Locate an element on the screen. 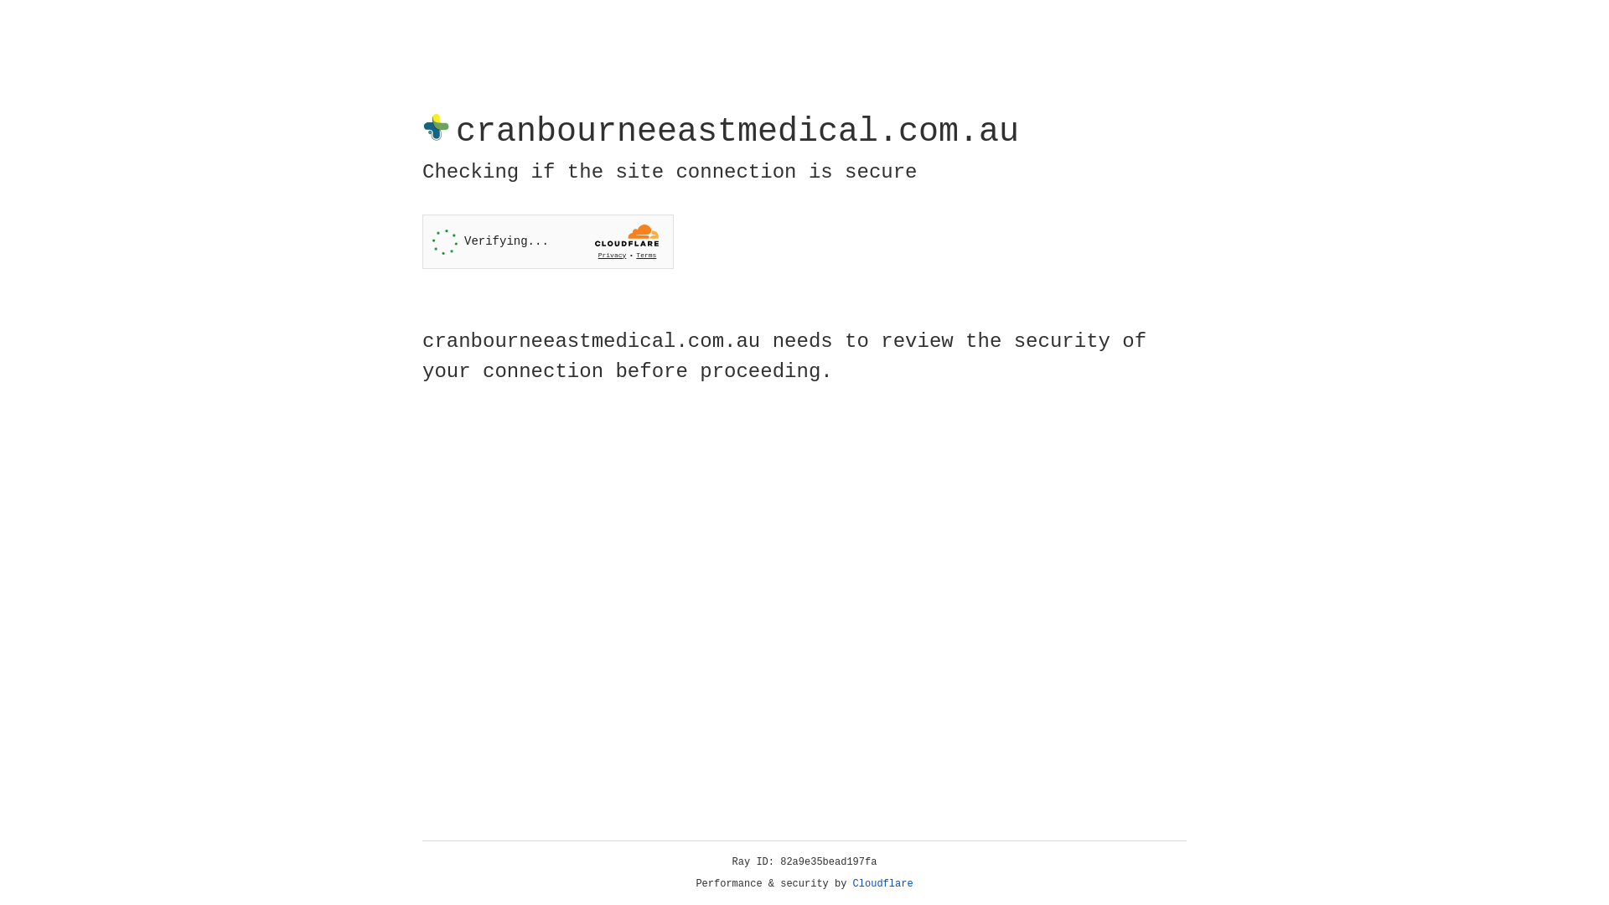 The width and height of the screenshot is (1609, 905). Widget containing a Cloudflare security challenge is located at coordinates (548, 241).